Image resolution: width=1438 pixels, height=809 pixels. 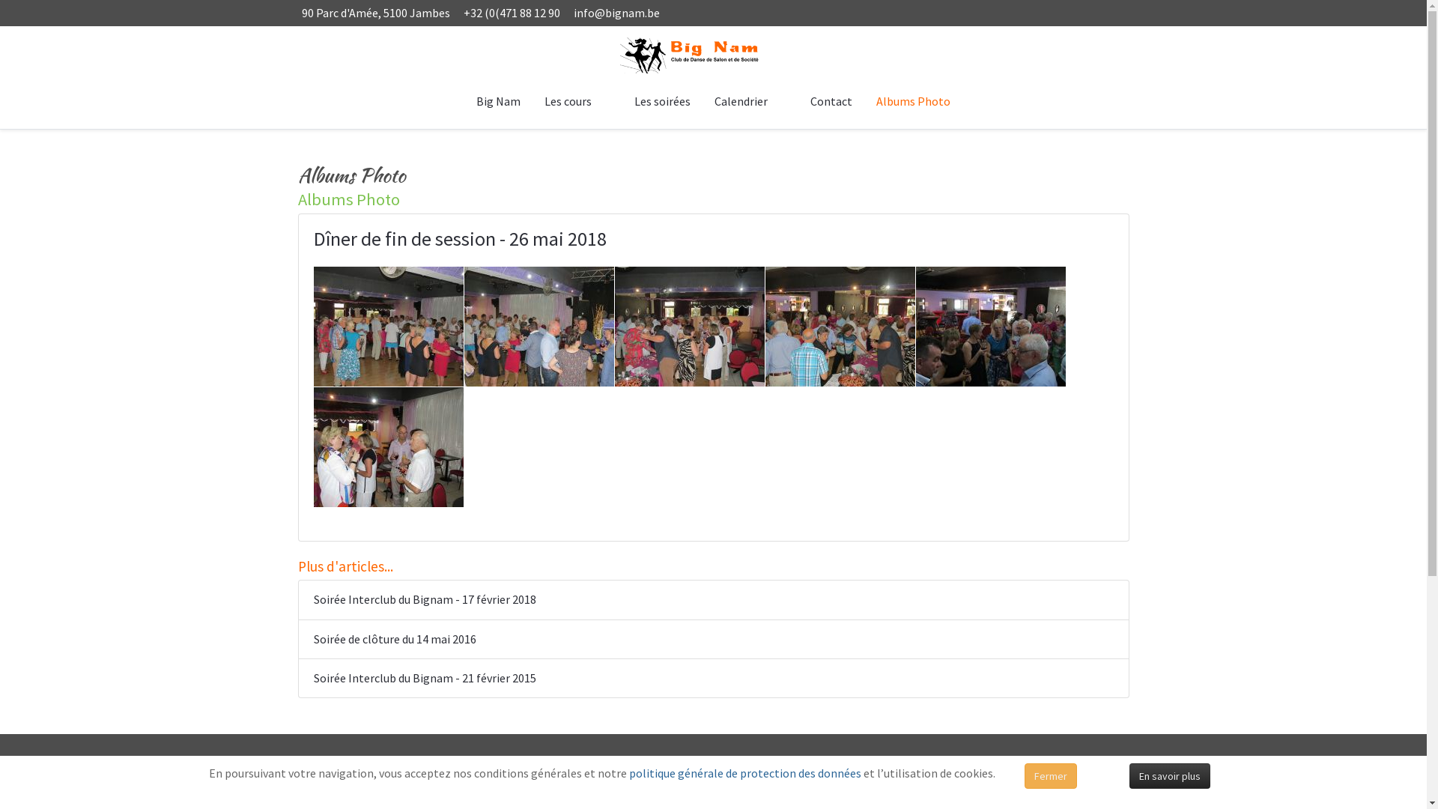 I want to click on Les cours, so click(x=577, y=102).